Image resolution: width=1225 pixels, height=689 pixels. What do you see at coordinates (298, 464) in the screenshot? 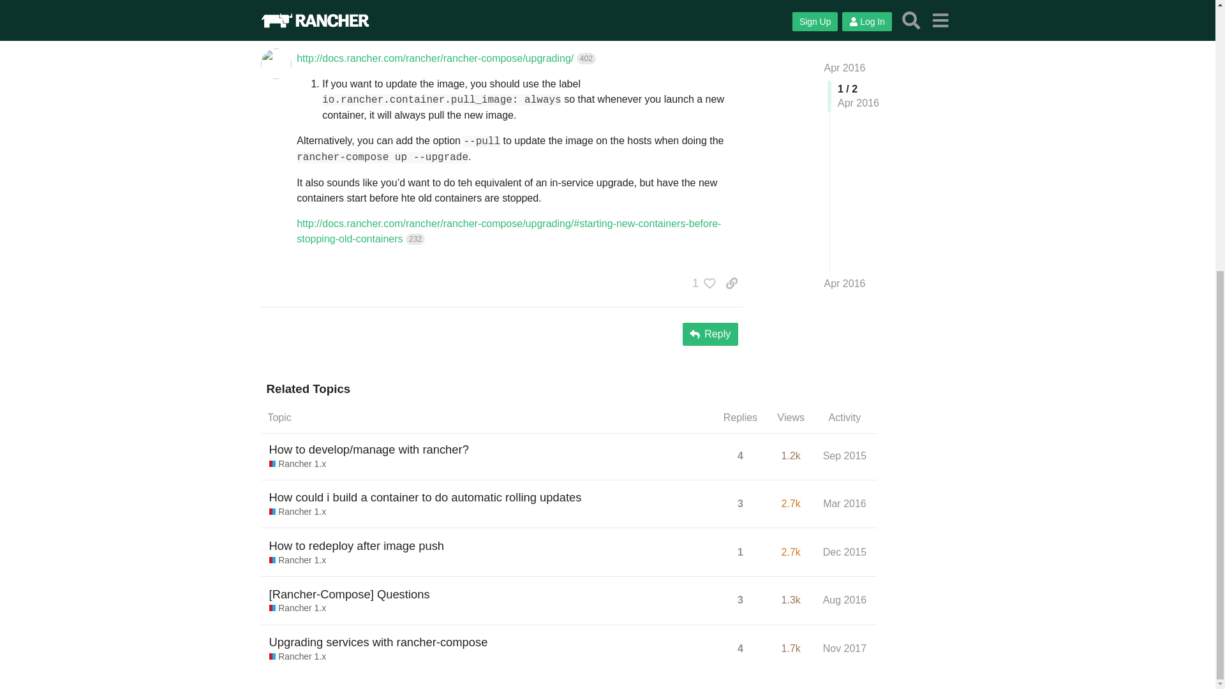
I see `Rancher 1.x` at bounding box center [298, 464].